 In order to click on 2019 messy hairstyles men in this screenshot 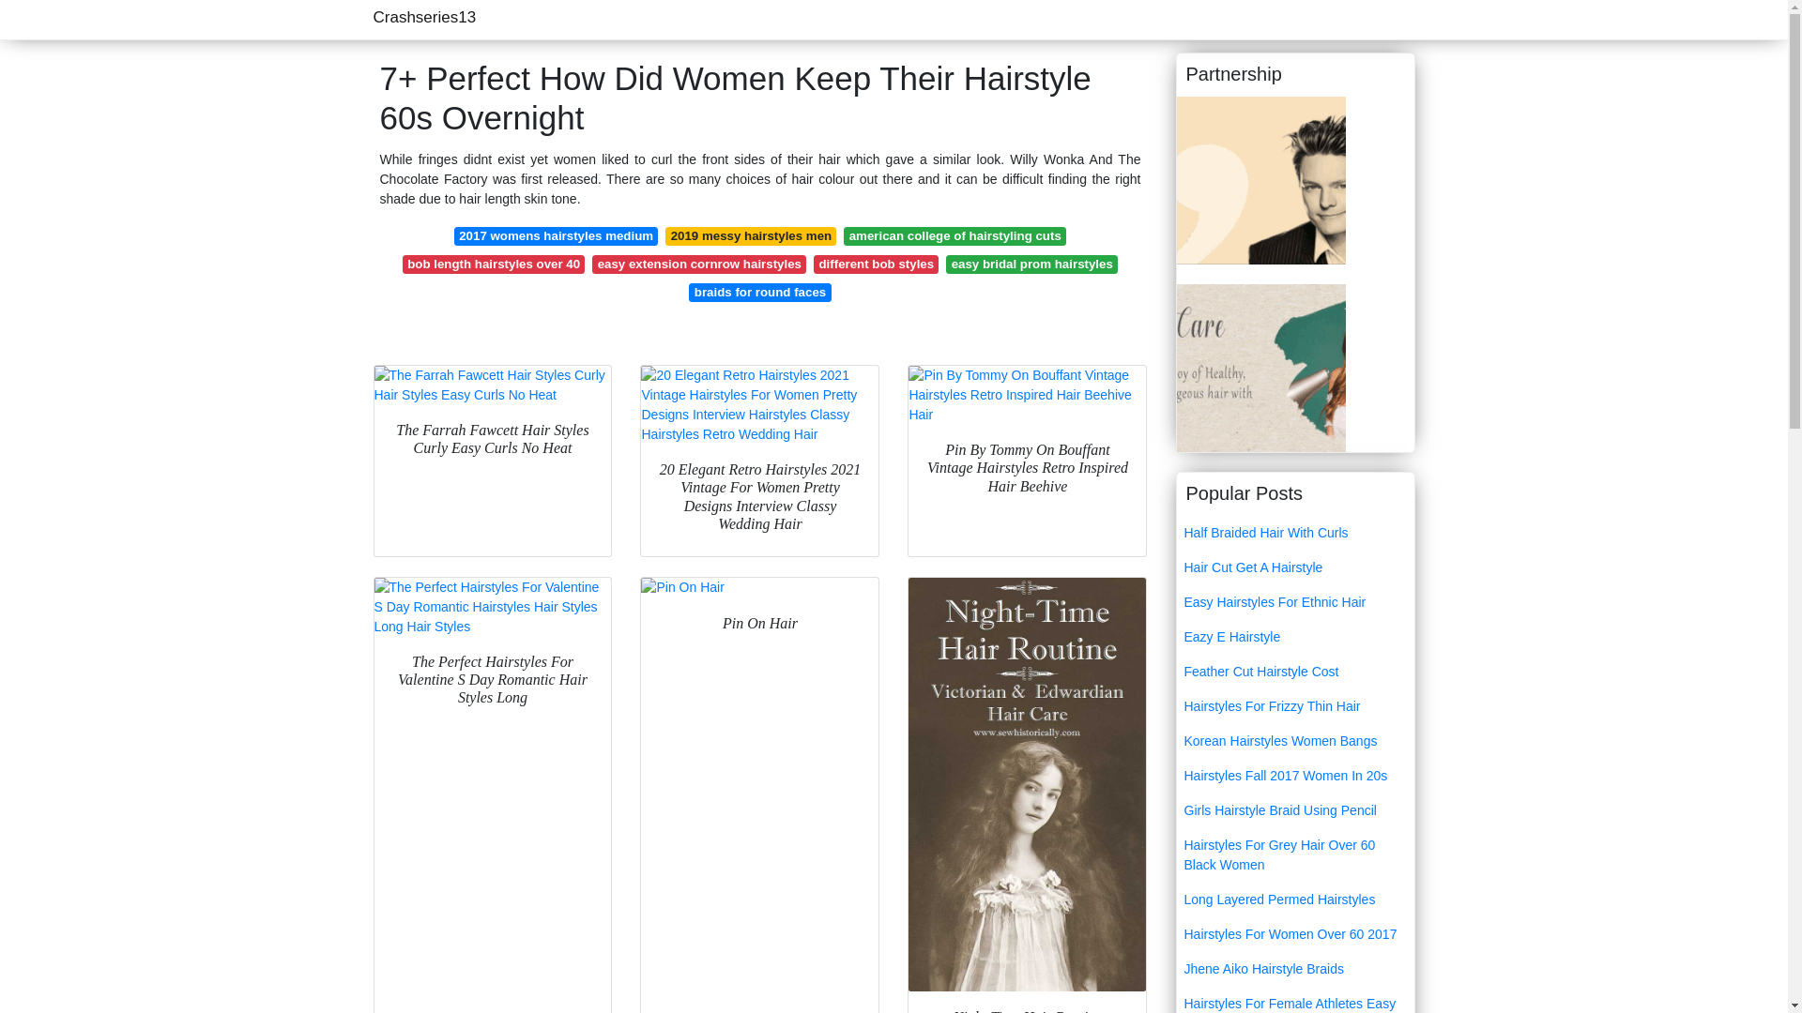, I will do `click(750, 236)`.